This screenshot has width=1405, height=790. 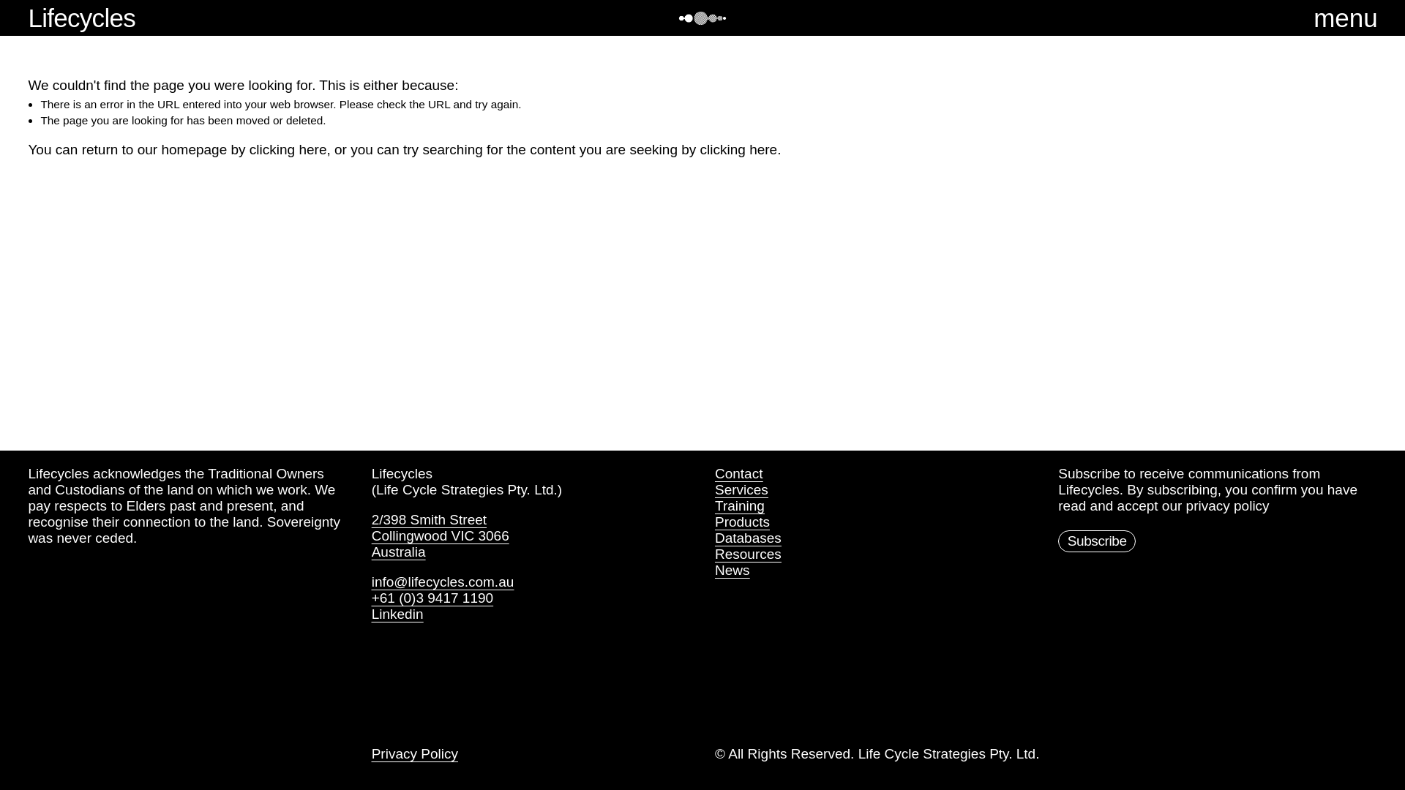 I want to click on Open Menu, so click(x=1360, y=18).